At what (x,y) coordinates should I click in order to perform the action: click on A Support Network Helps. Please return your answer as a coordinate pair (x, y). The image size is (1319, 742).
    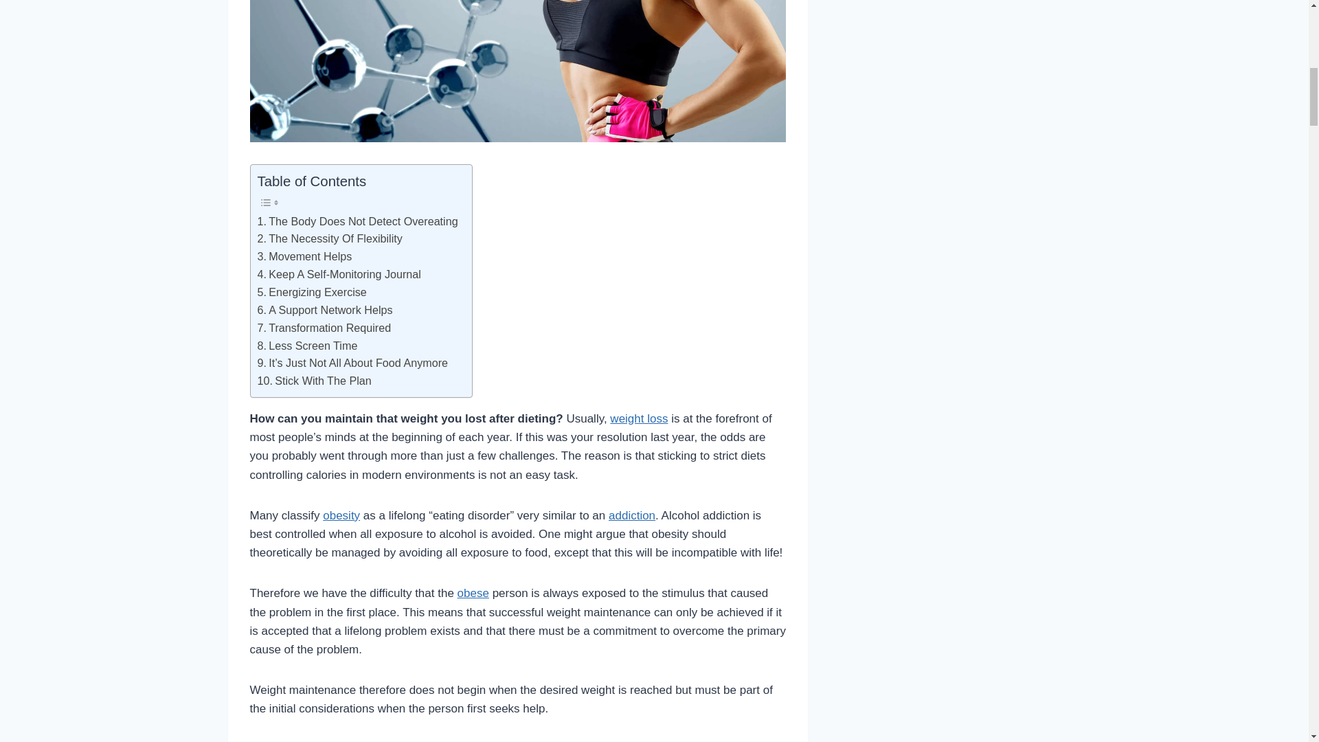
    Looking at the image, I should click on (324, 311).